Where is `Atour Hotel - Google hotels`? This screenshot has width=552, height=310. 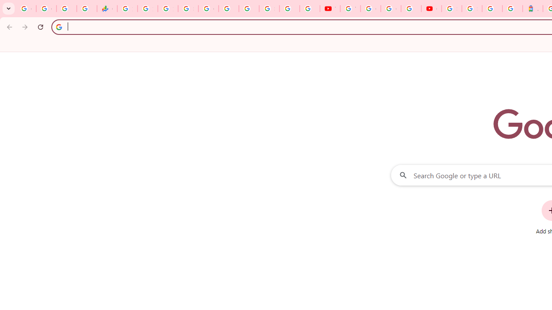
Atour Hotel - Google hotels is located at coordinates (533, 9).